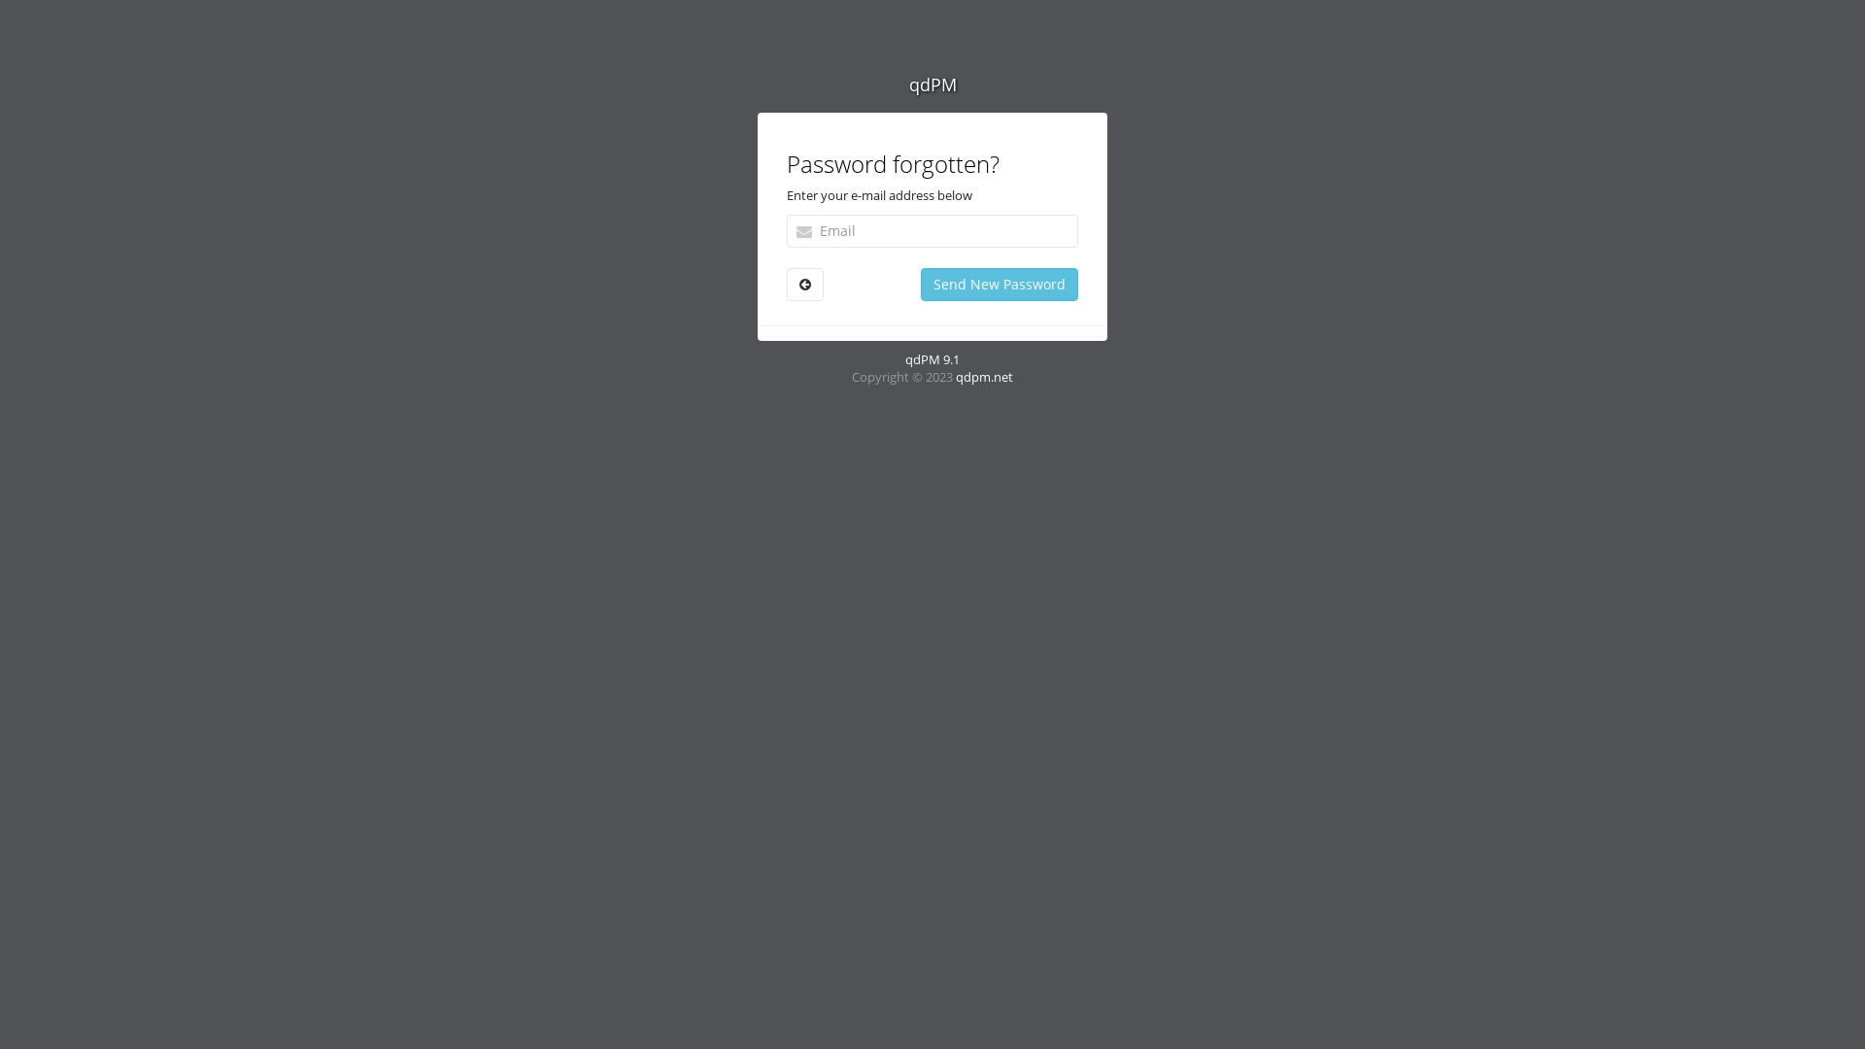  I want to click on qdpm.net, so click(984, 377).